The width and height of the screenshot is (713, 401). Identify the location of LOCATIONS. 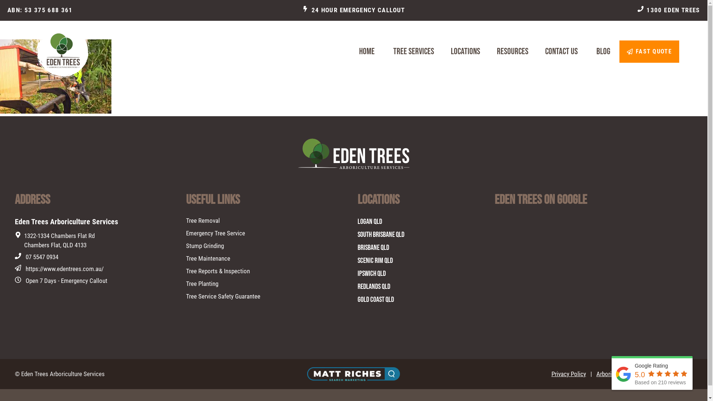
(465, 52).